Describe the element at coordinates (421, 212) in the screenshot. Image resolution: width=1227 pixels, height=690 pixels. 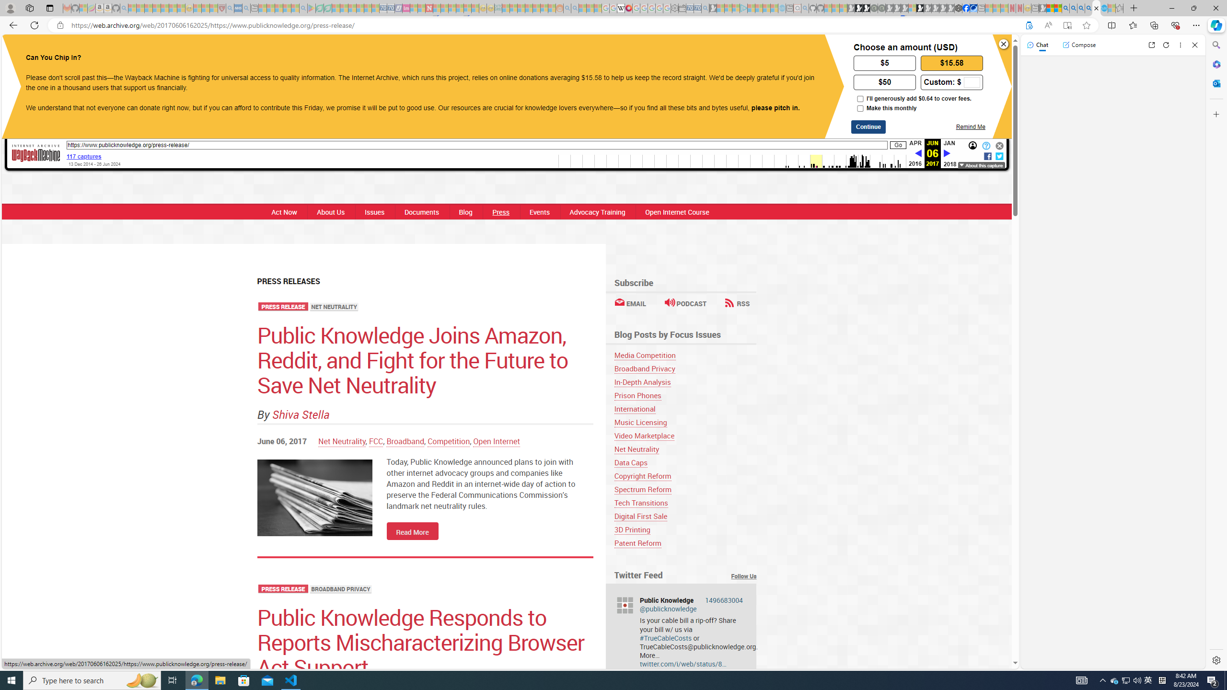
I see `Documents` at that location.